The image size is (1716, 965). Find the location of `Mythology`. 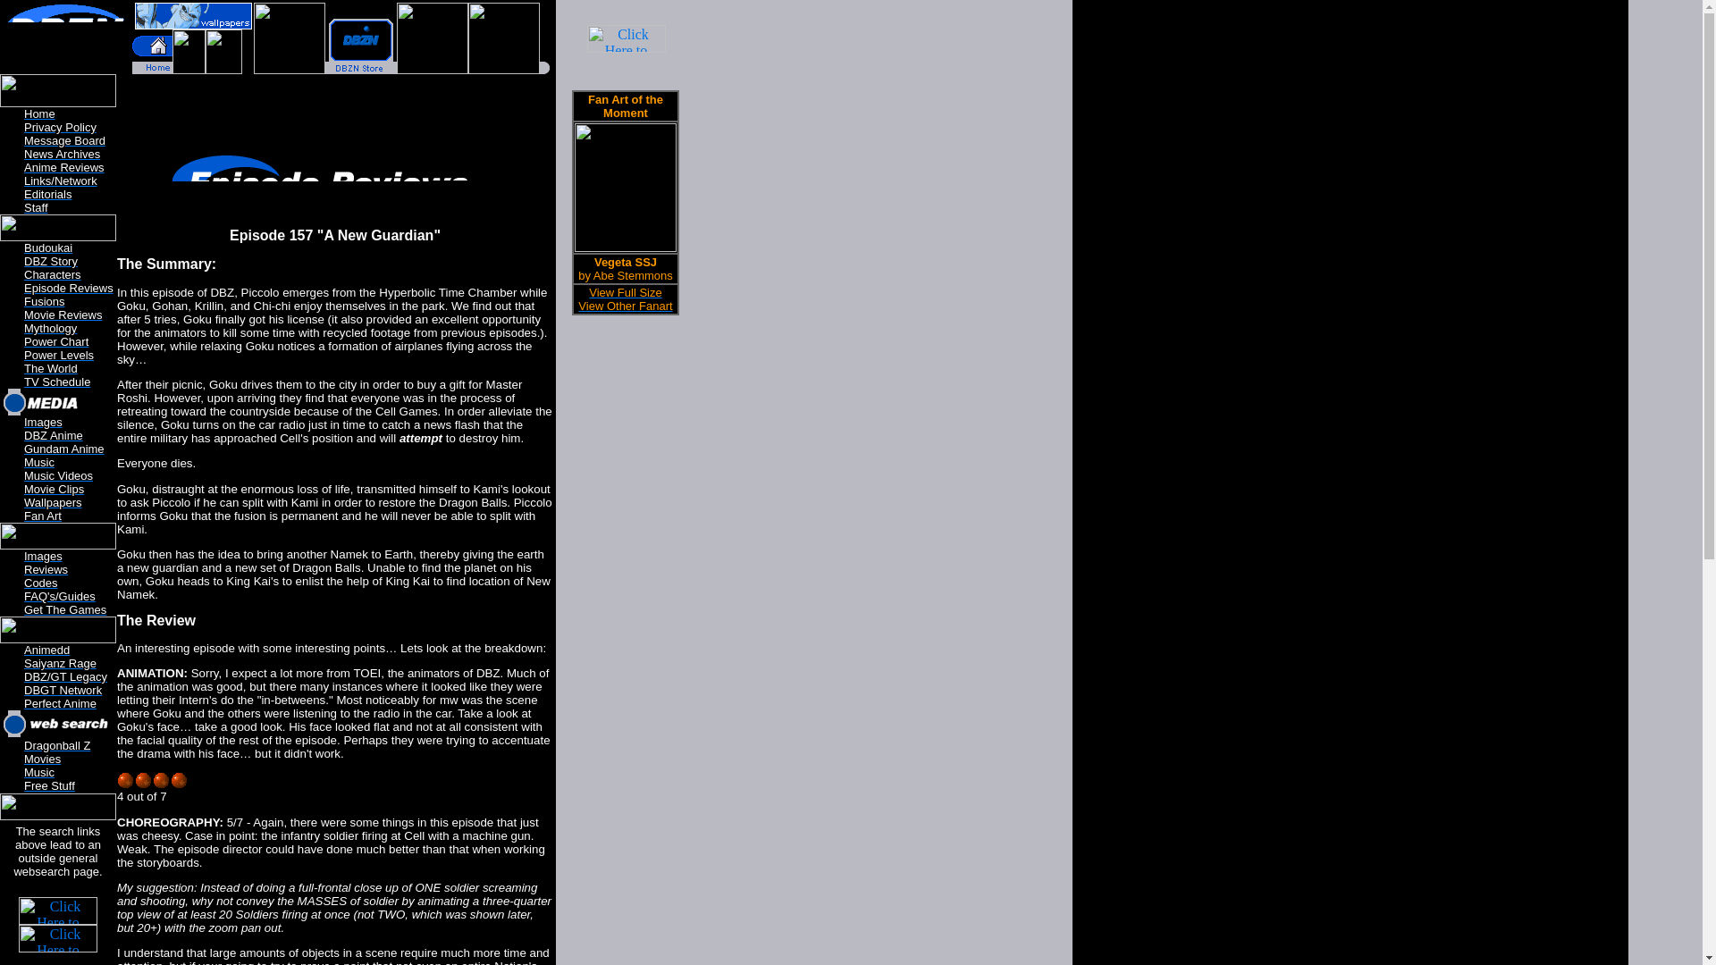

Mythology is located at coordinates (50, 327).